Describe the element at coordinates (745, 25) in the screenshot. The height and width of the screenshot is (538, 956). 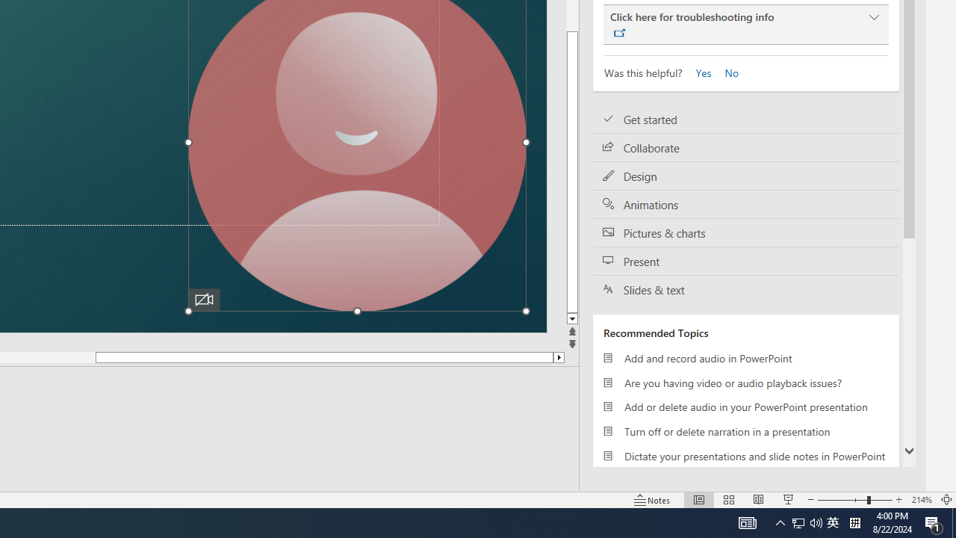
I see `Click here for troubleshooting info` at that location.